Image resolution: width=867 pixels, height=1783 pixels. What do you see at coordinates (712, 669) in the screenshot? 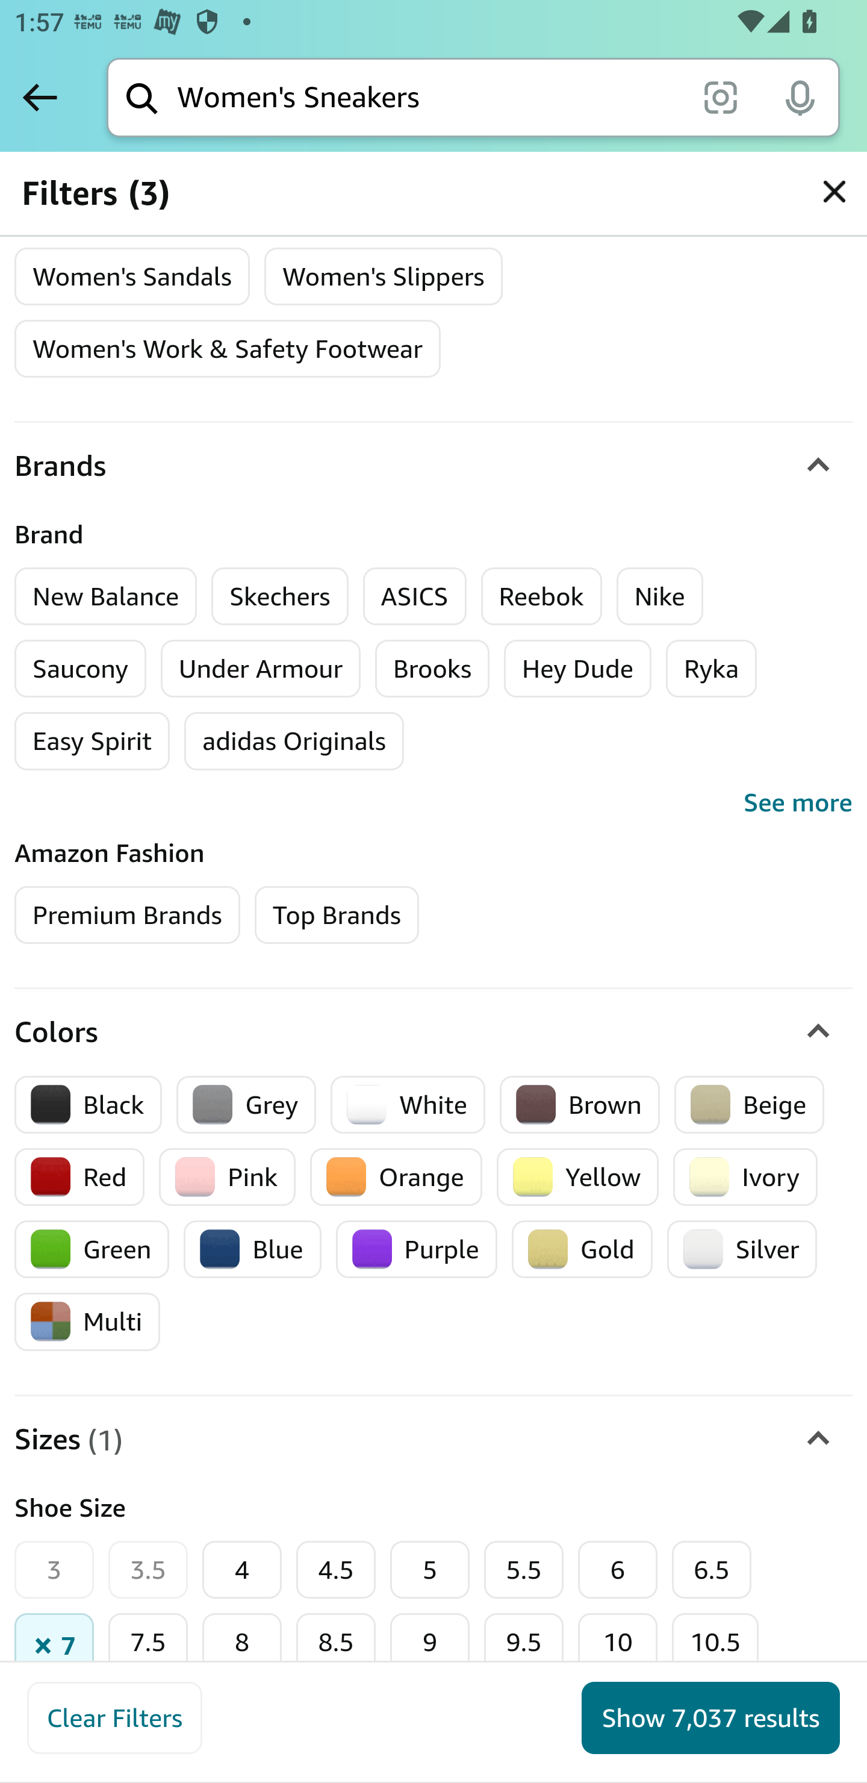
I see `Ryka` at bounding box center [712, 669].